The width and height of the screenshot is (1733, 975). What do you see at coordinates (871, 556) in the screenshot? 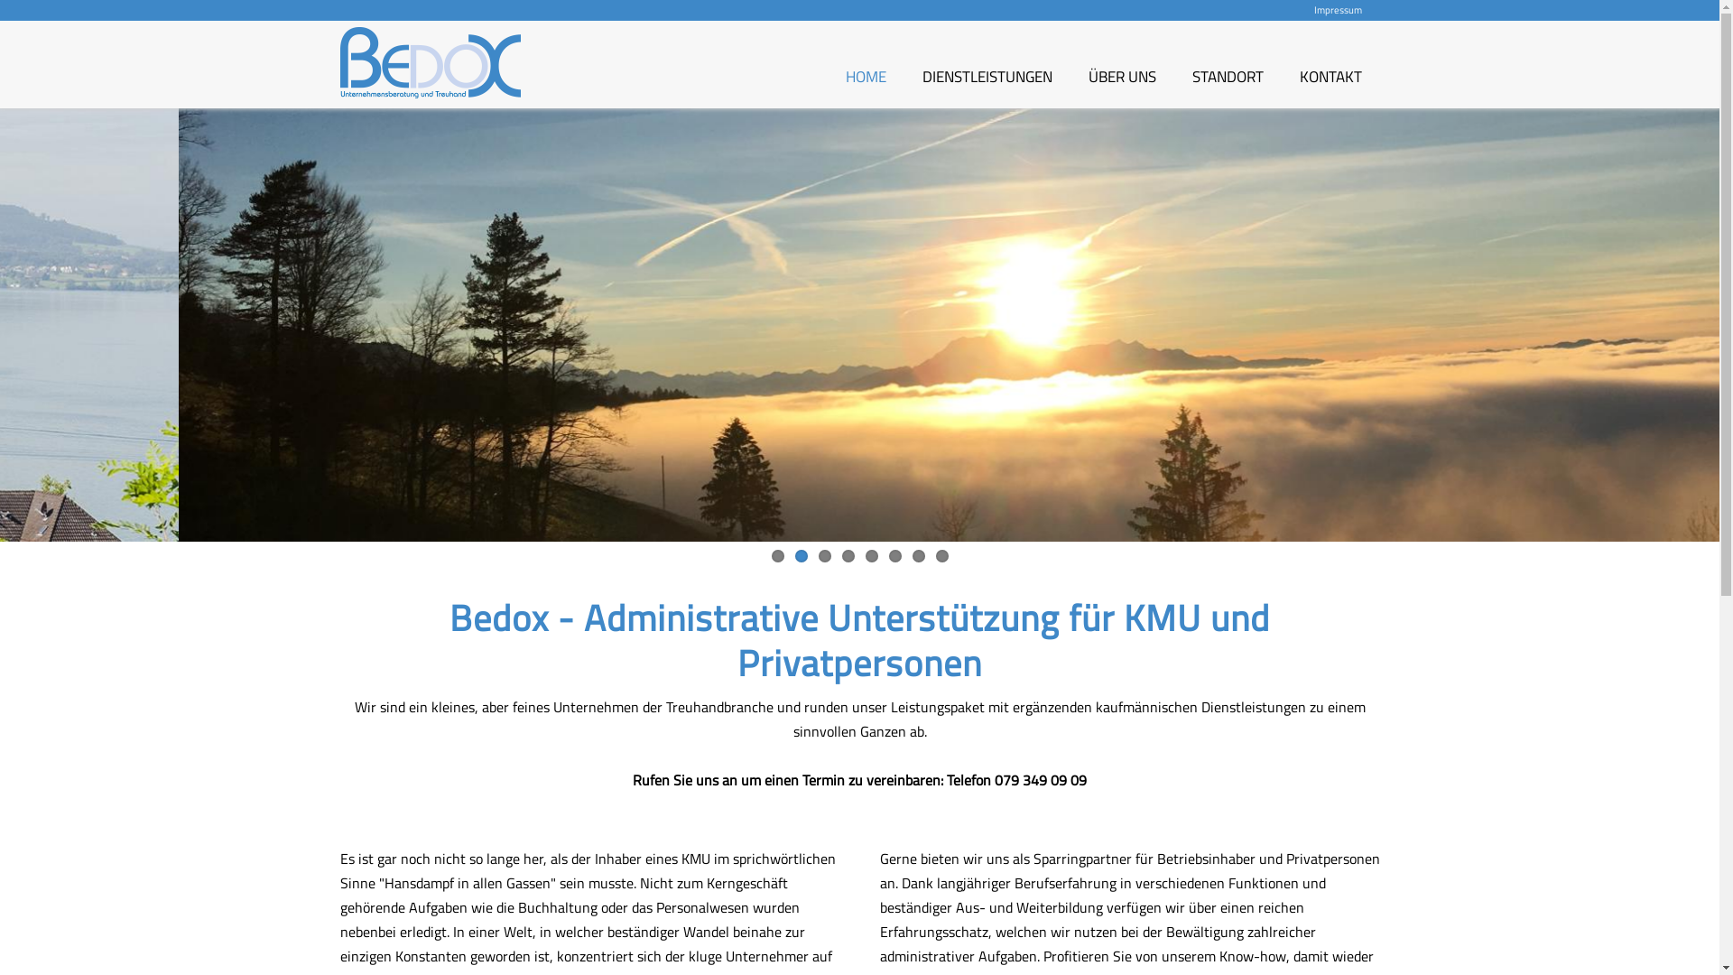
I see `5` at bounding box center [871, 556].